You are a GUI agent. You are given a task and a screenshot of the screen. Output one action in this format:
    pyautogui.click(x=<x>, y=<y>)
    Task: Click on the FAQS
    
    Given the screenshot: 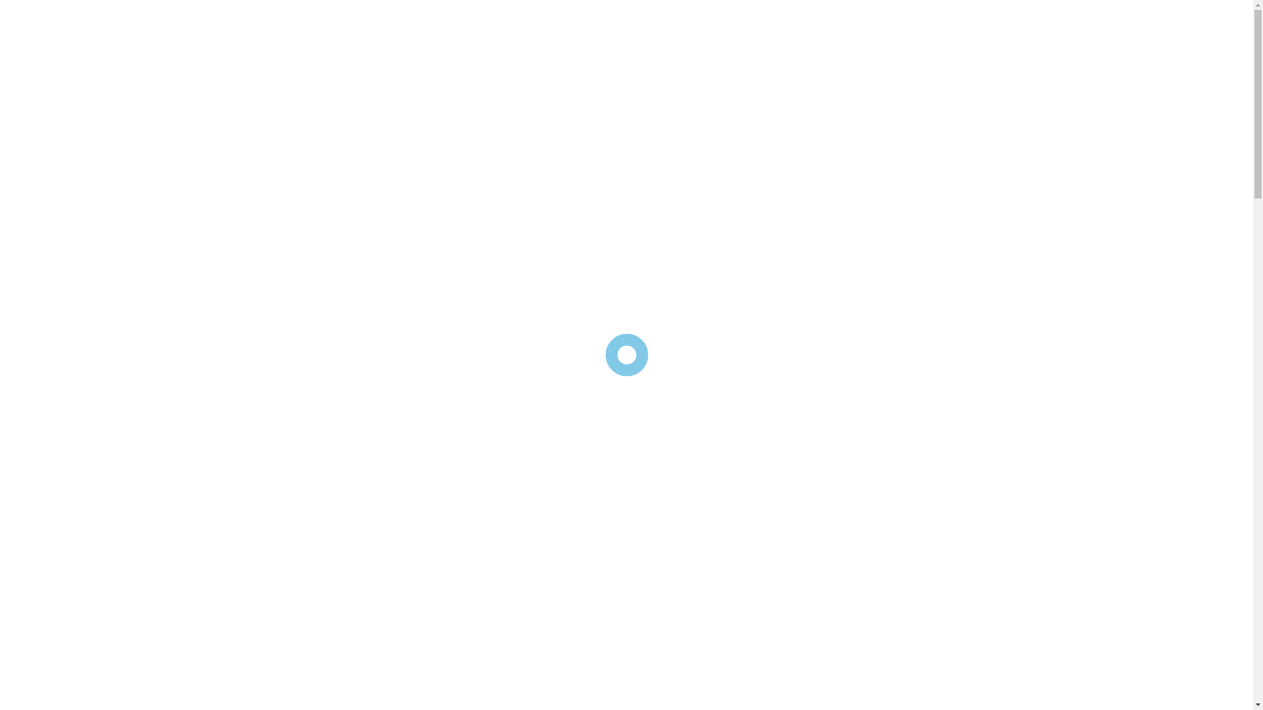 What is the action you would take?
    pyautogui.click(x=322, y=108)
    